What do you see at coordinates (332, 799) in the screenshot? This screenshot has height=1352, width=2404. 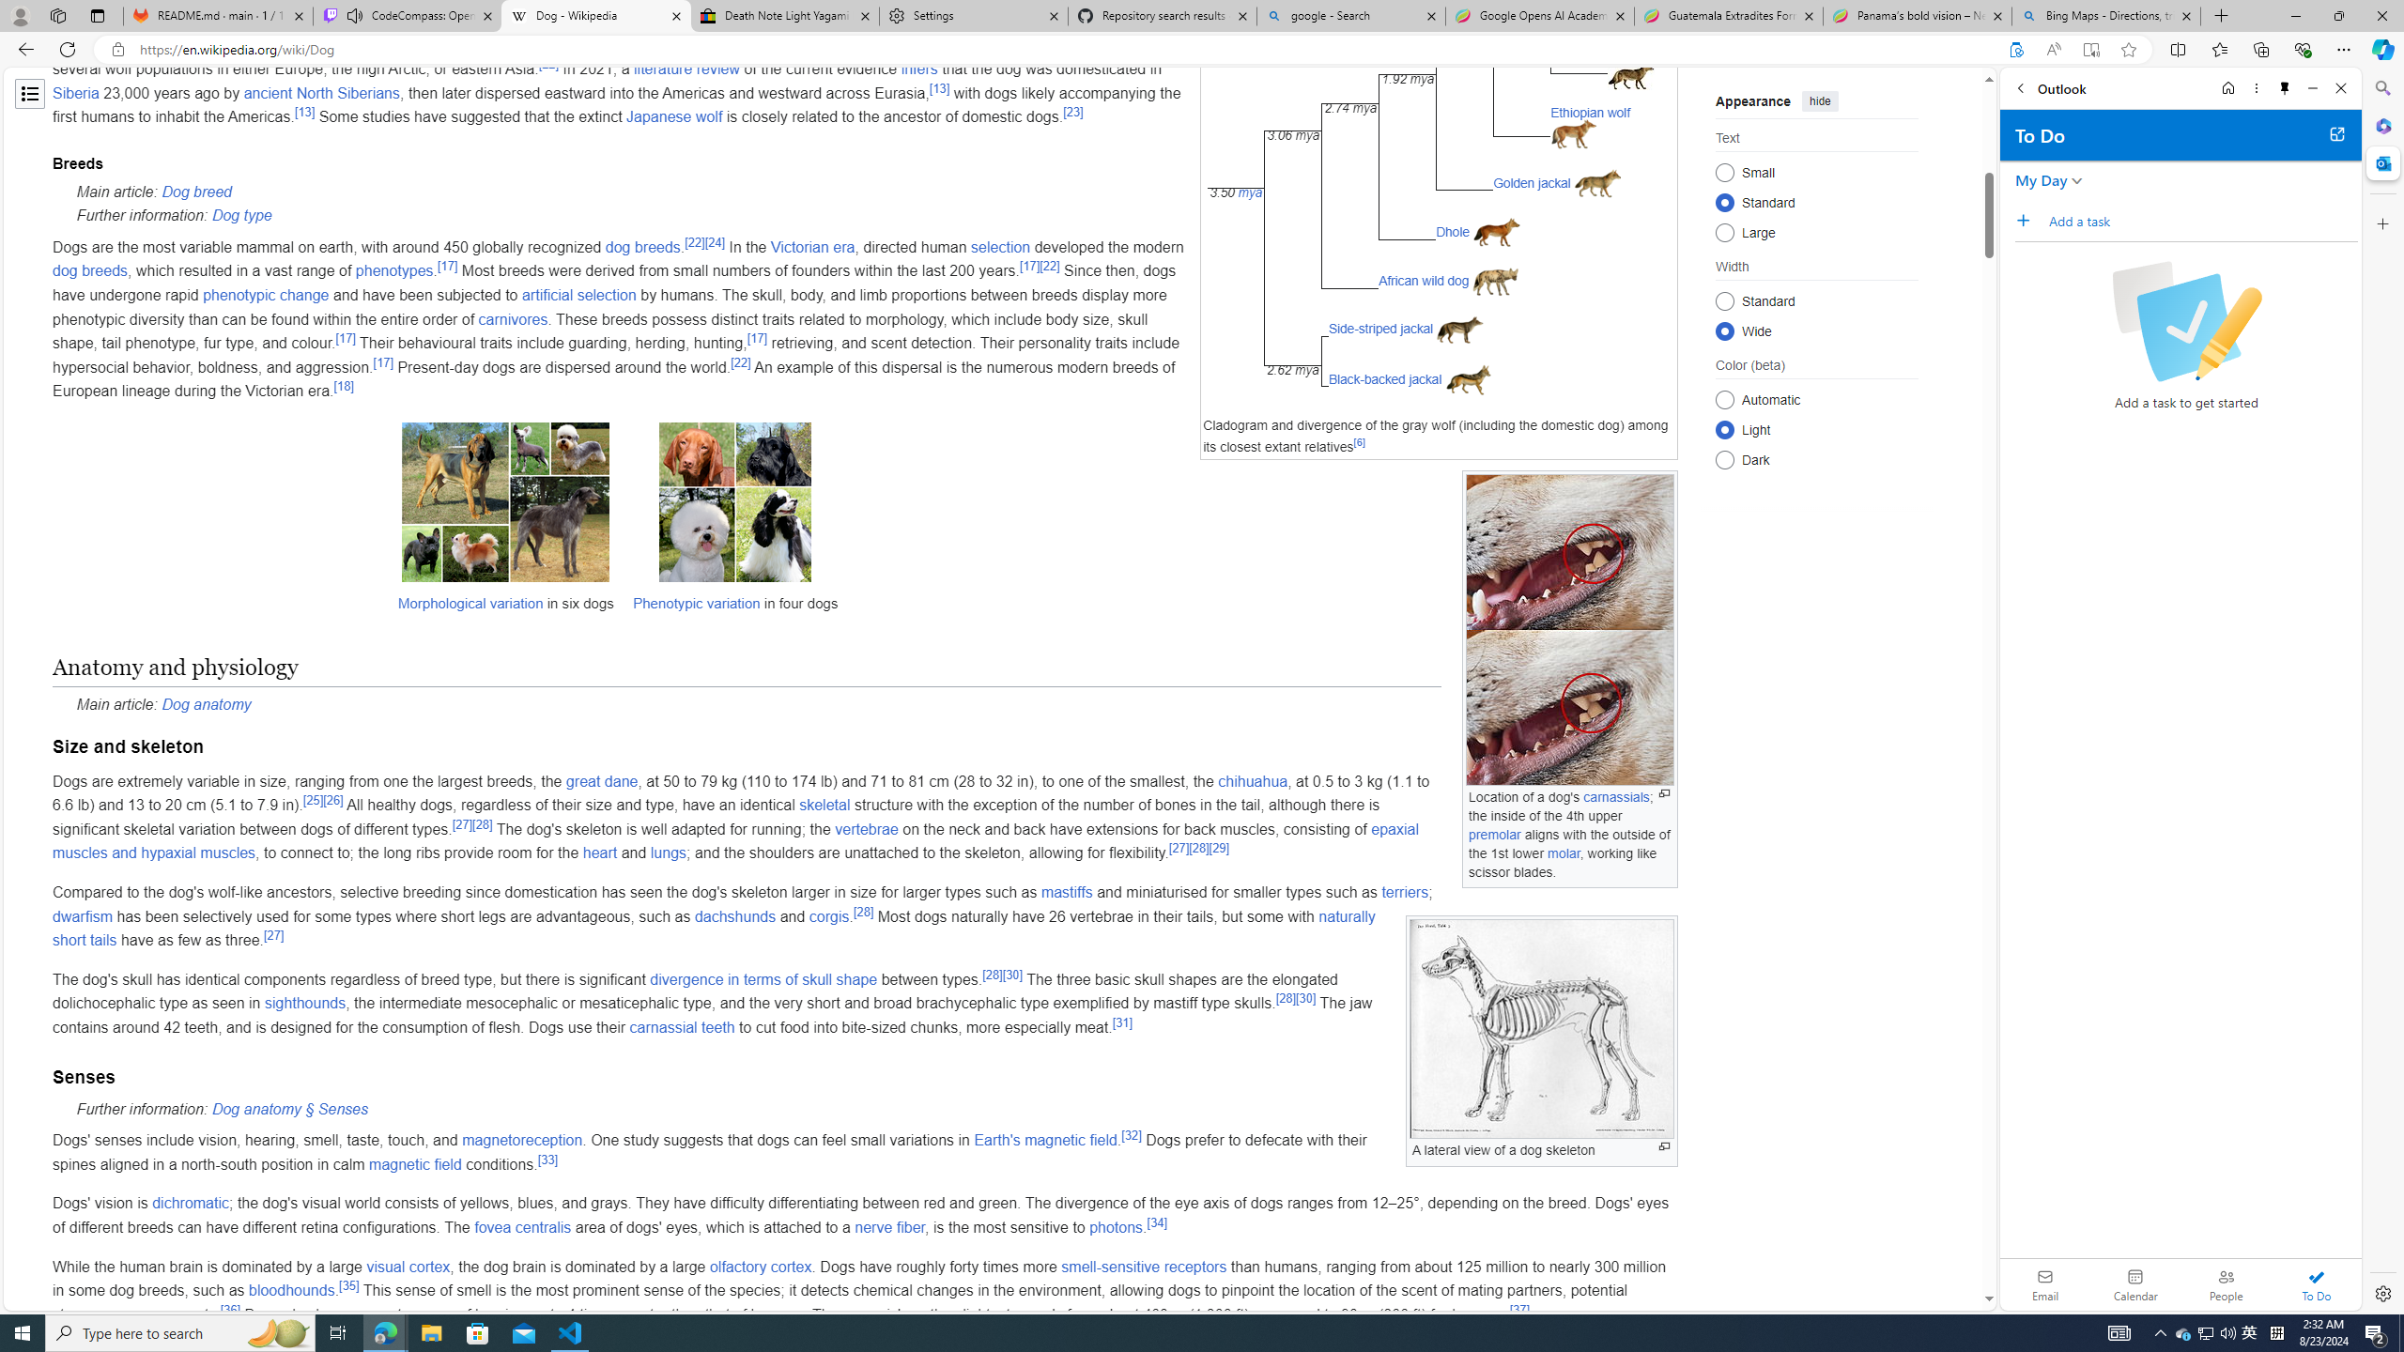 I see `[26]` at bounding box center [332, 799].